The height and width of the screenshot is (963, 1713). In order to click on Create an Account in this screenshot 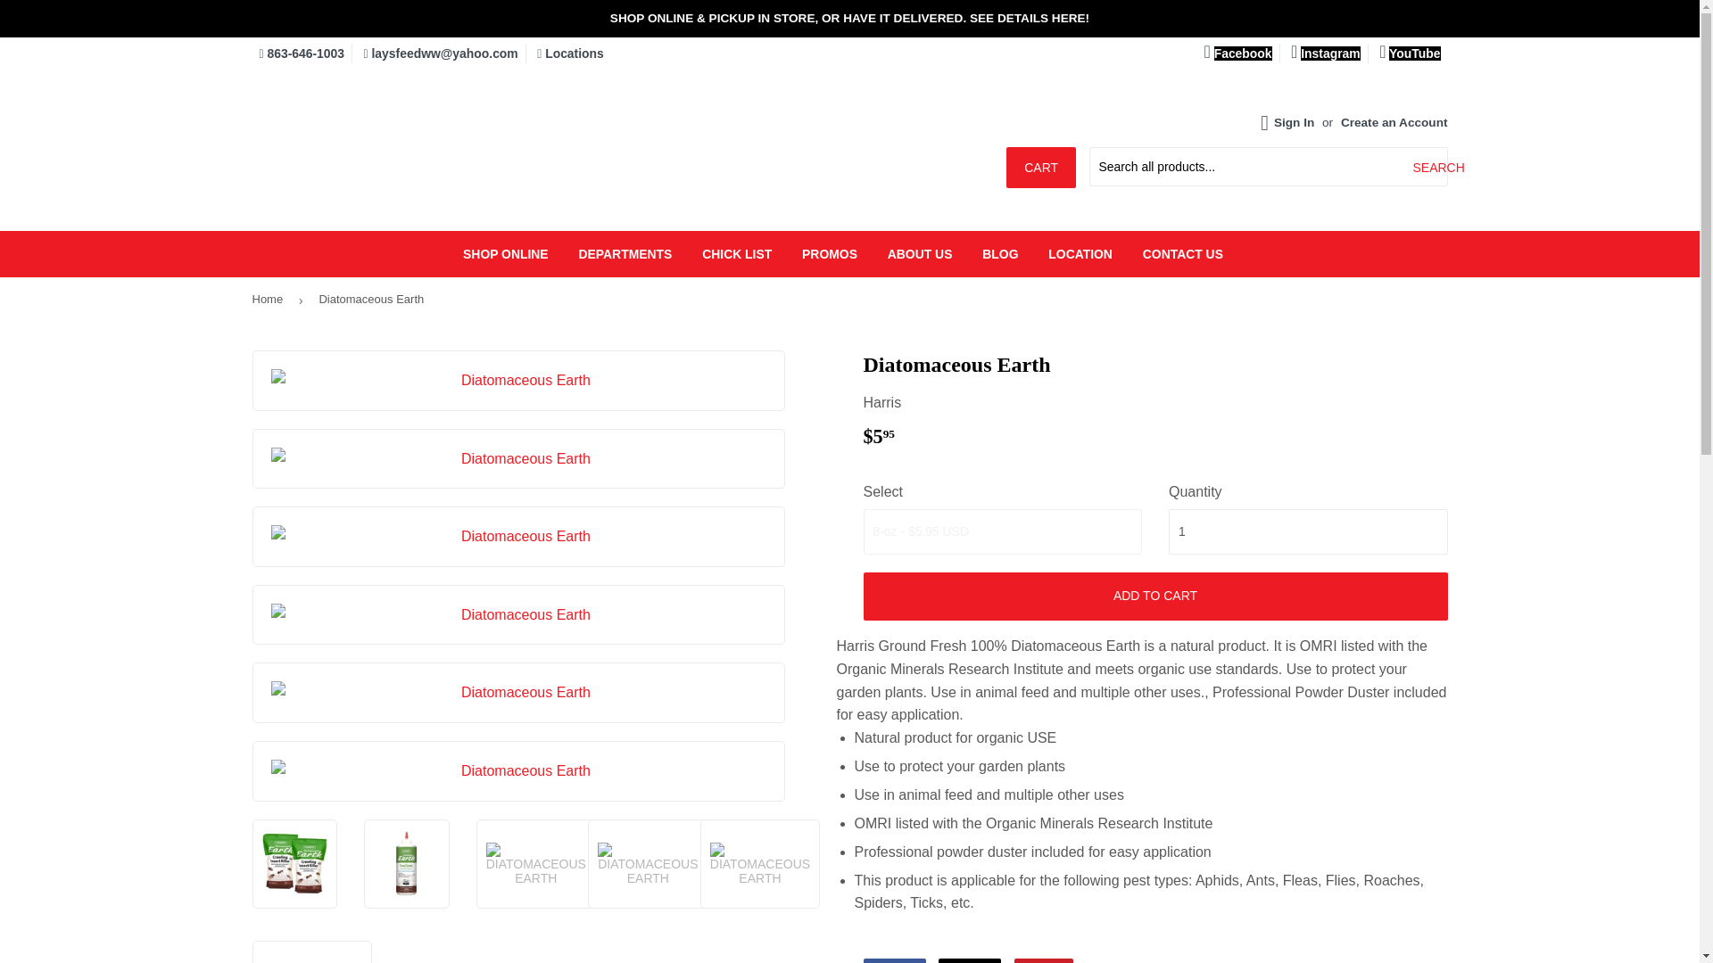, I will do `click(1394, 121)`.